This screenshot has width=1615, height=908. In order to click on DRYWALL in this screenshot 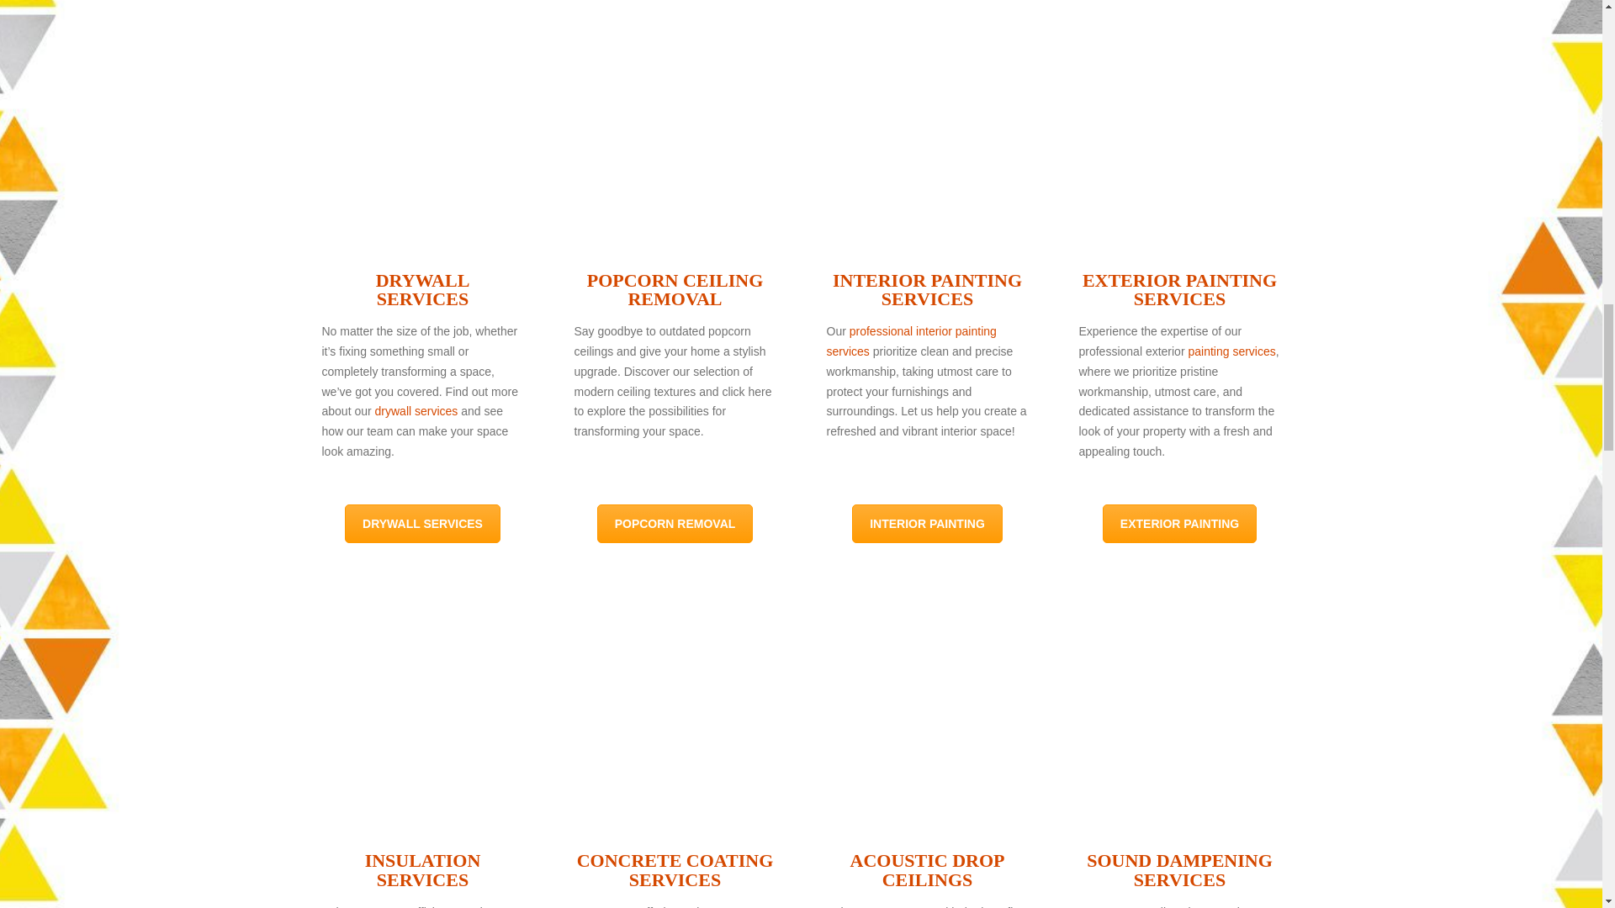, I will do `click(422, 282)`.